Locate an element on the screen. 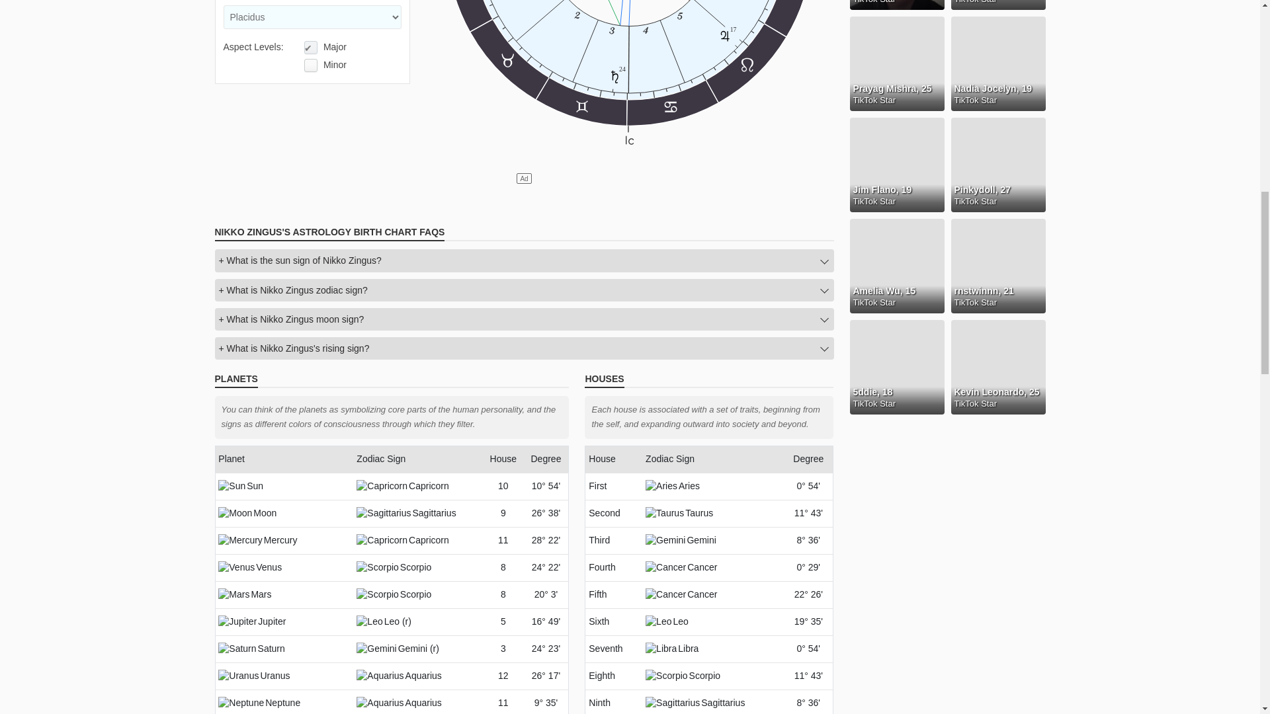  on is located at coordinates (629, 77).